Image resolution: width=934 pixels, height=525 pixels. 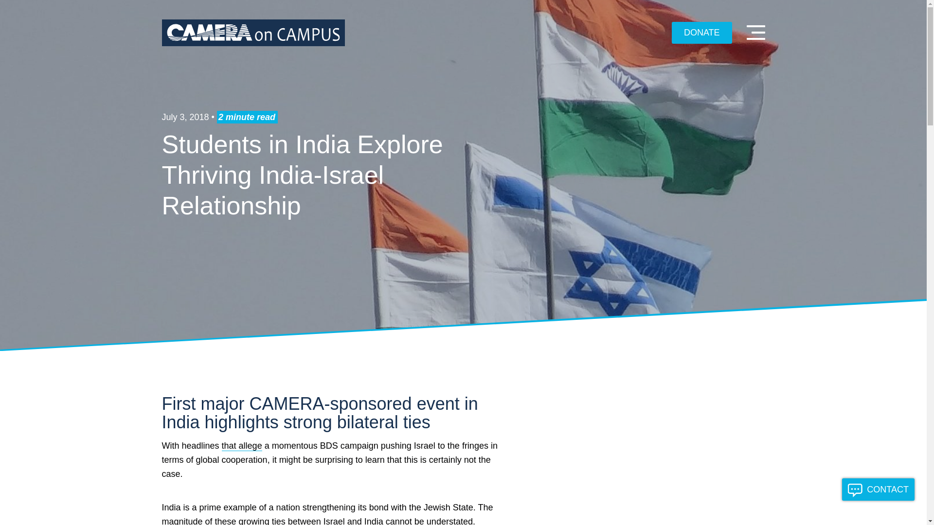 I want to click on DONATE, so click(x=701, y=33).